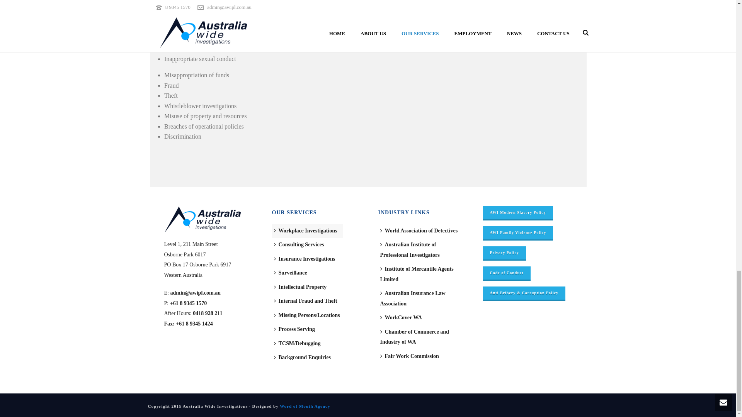 The image size is (742, 417). Describe the element at coordinates (518, 212) in the screenshot. I see `AWI Modern Slavery Policy` at that location.